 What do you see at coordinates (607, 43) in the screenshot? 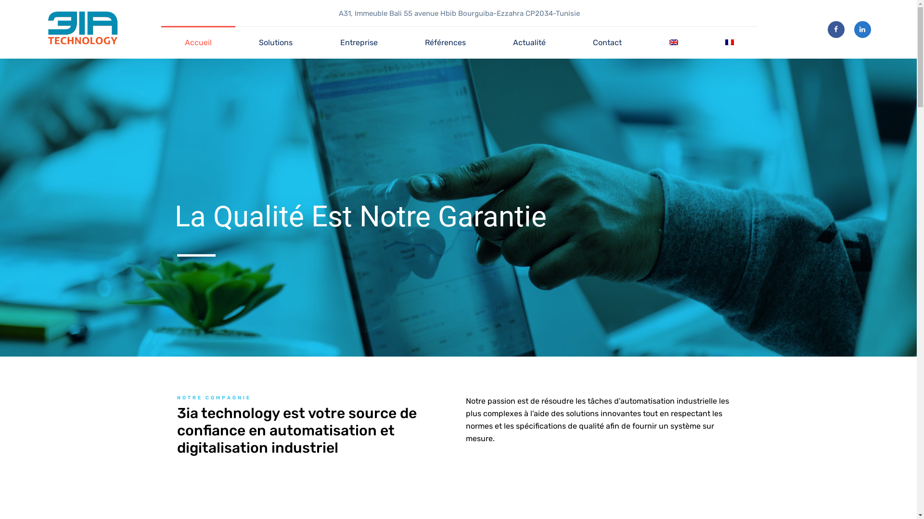
I see `Contact` at bounding box center [607, 43].